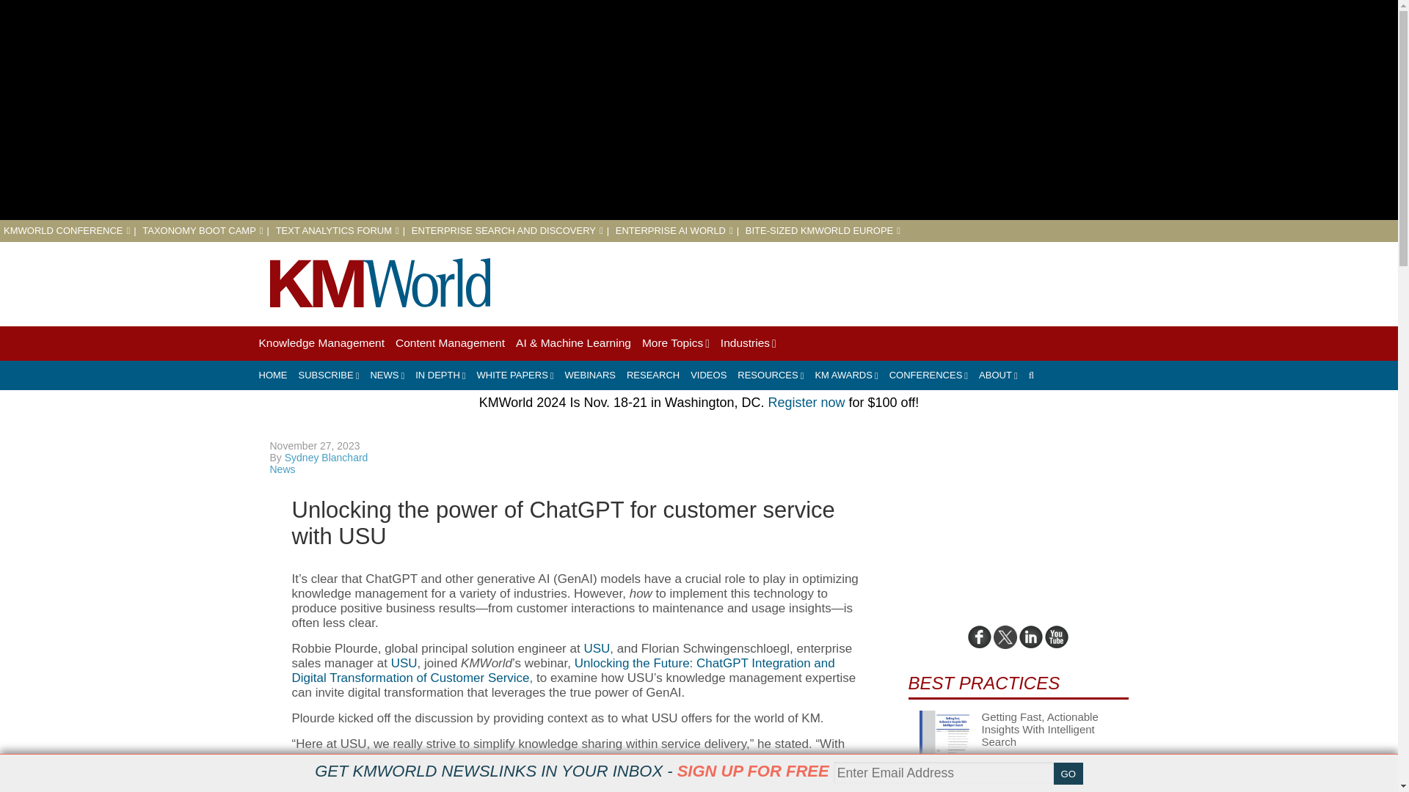 This screenshot has width=1409, height=792. What do you see at coordinates (338, 230) in the screenshot?
I see `TEXT ANALYTICS FORUM` at bounding box center [338, 230].